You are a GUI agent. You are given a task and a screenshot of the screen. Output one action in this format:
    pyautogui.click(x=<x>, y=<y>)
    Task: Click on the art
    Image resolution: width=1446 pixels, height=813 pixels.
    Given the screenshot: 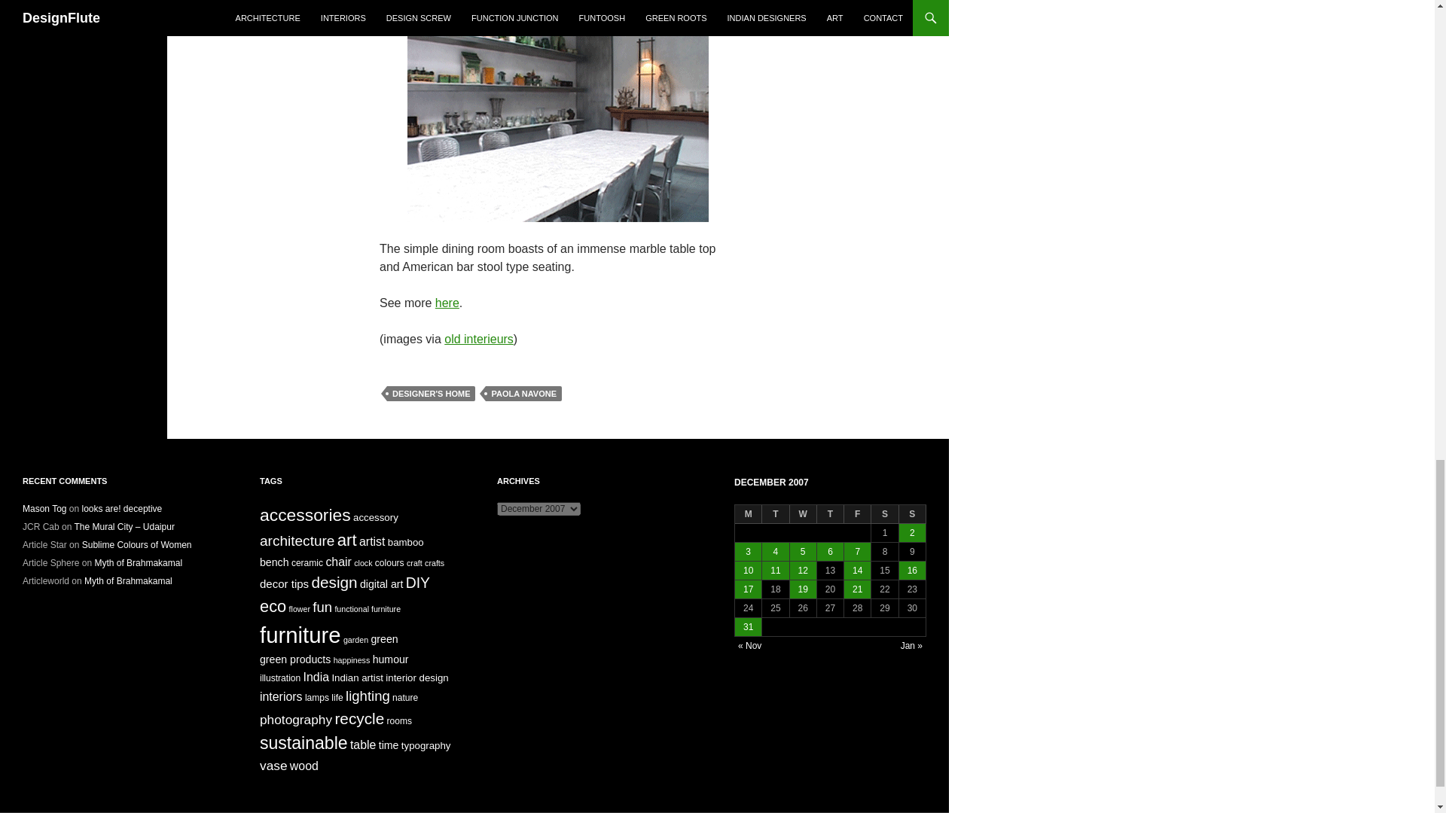 What is the action you would take?
    pyautogui.click(x=346, y=540)
    